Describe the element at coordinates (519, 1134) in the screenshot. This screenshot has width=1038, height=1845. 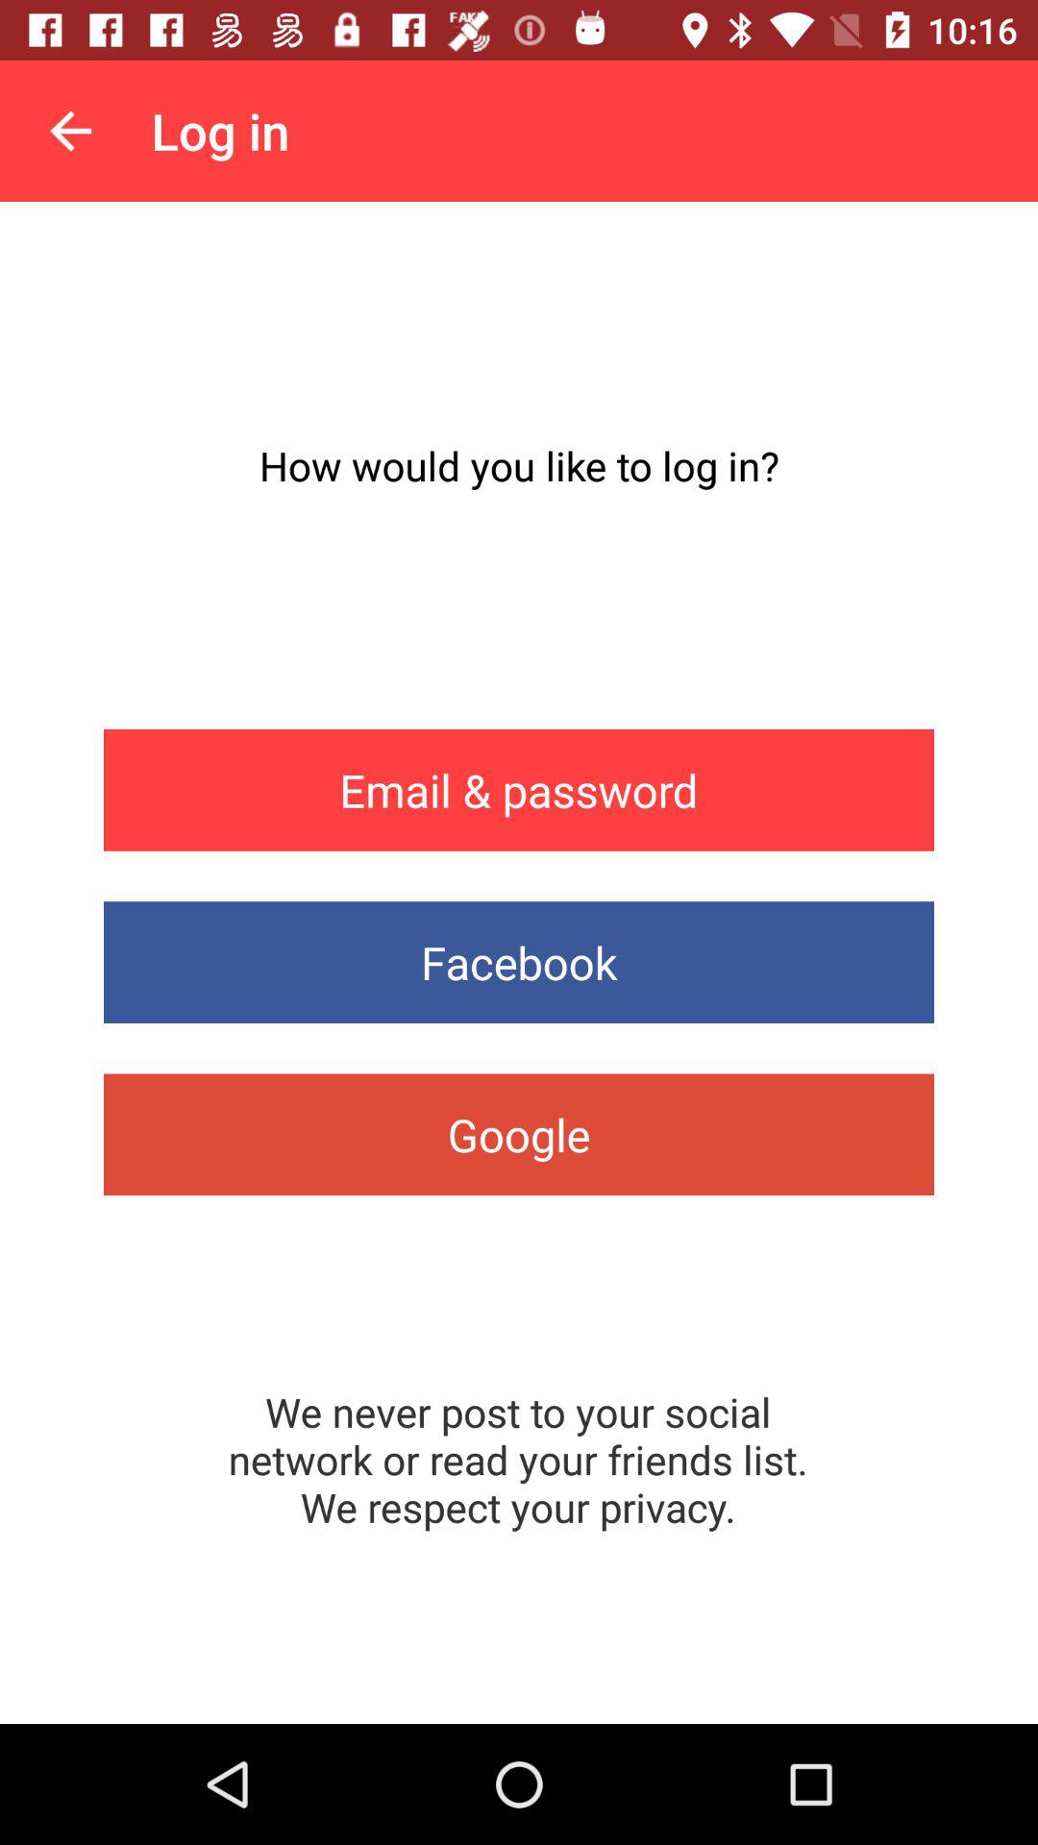
I see `swipe until the google app` at that location.